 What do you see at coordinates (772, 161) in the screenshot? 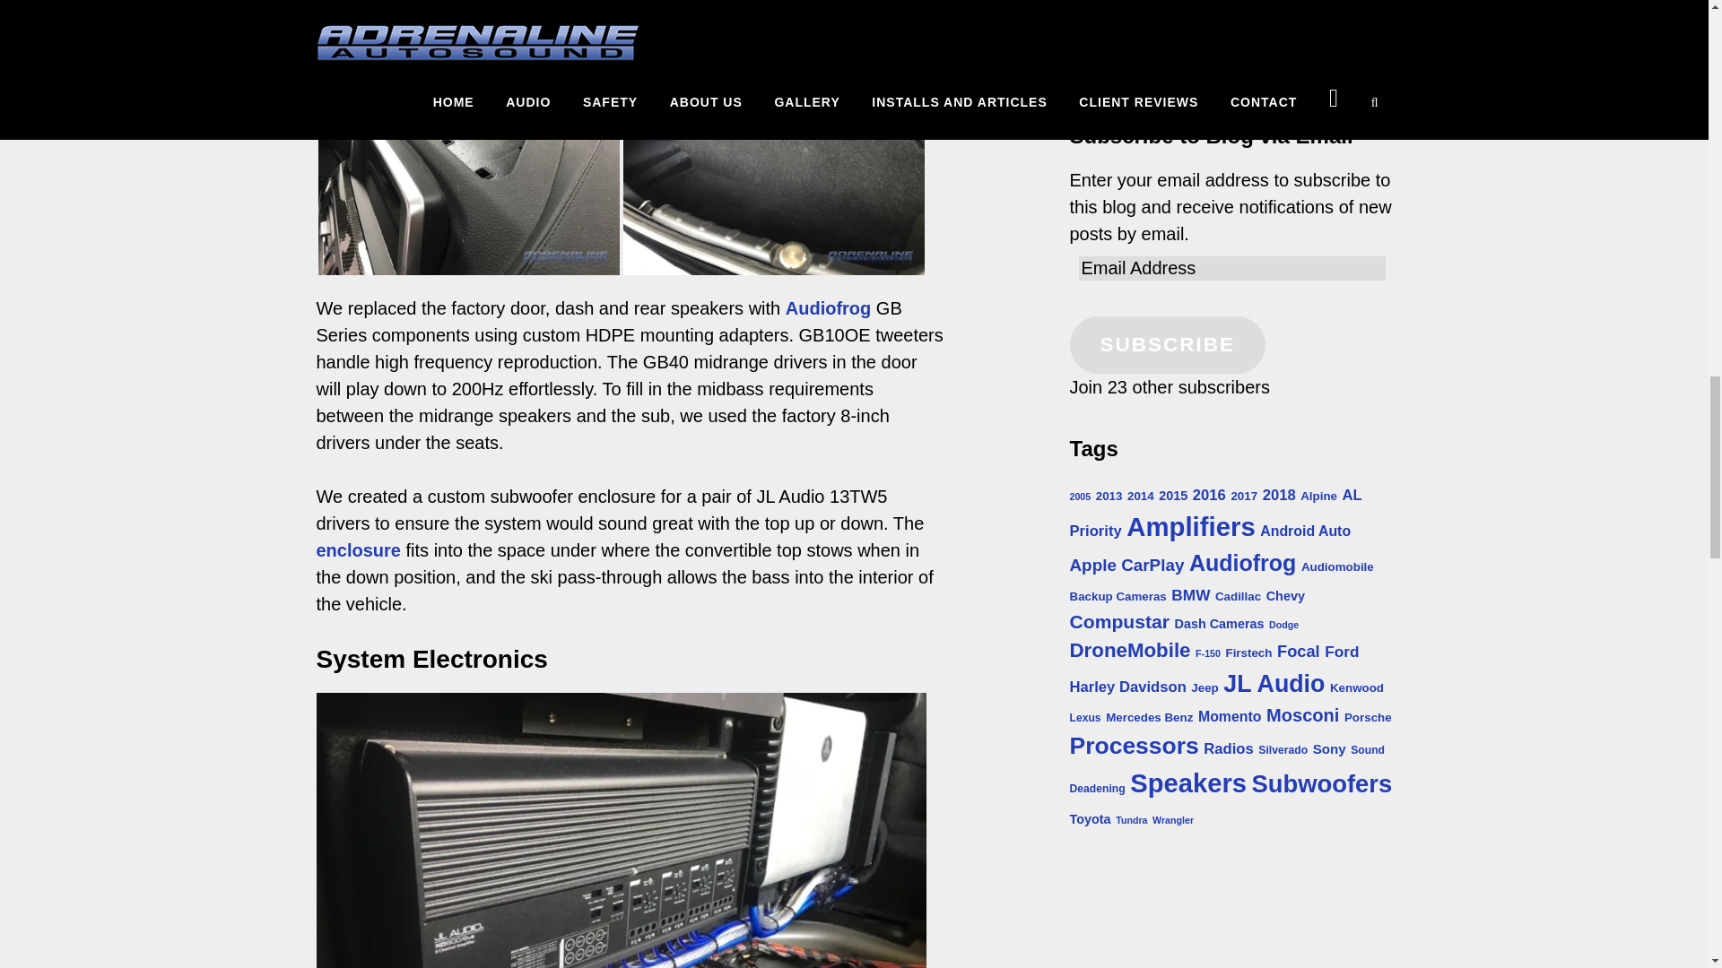
I see `BMW M6 Audio-5` at bounding box center [772, 161].